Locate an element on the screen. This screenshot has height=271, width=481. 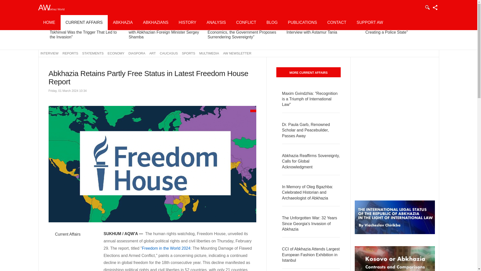
SUPPORT AW is located at coordinates (370, 23).